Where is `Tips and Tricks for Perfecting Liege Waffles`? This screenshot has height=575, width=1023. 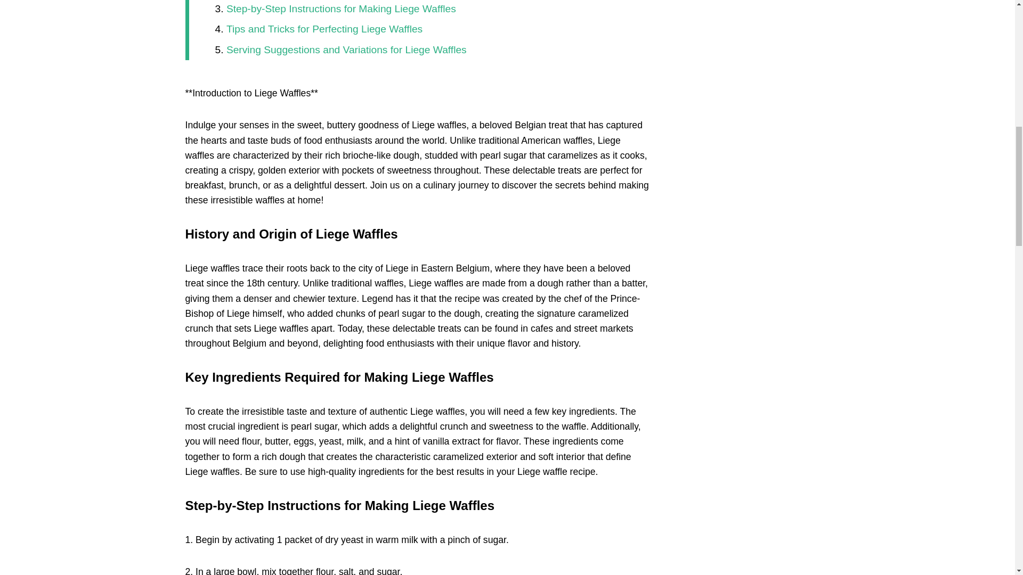
Tips and Tricks for Perfecting Liege Waffles is located at coordinates (324, 29).